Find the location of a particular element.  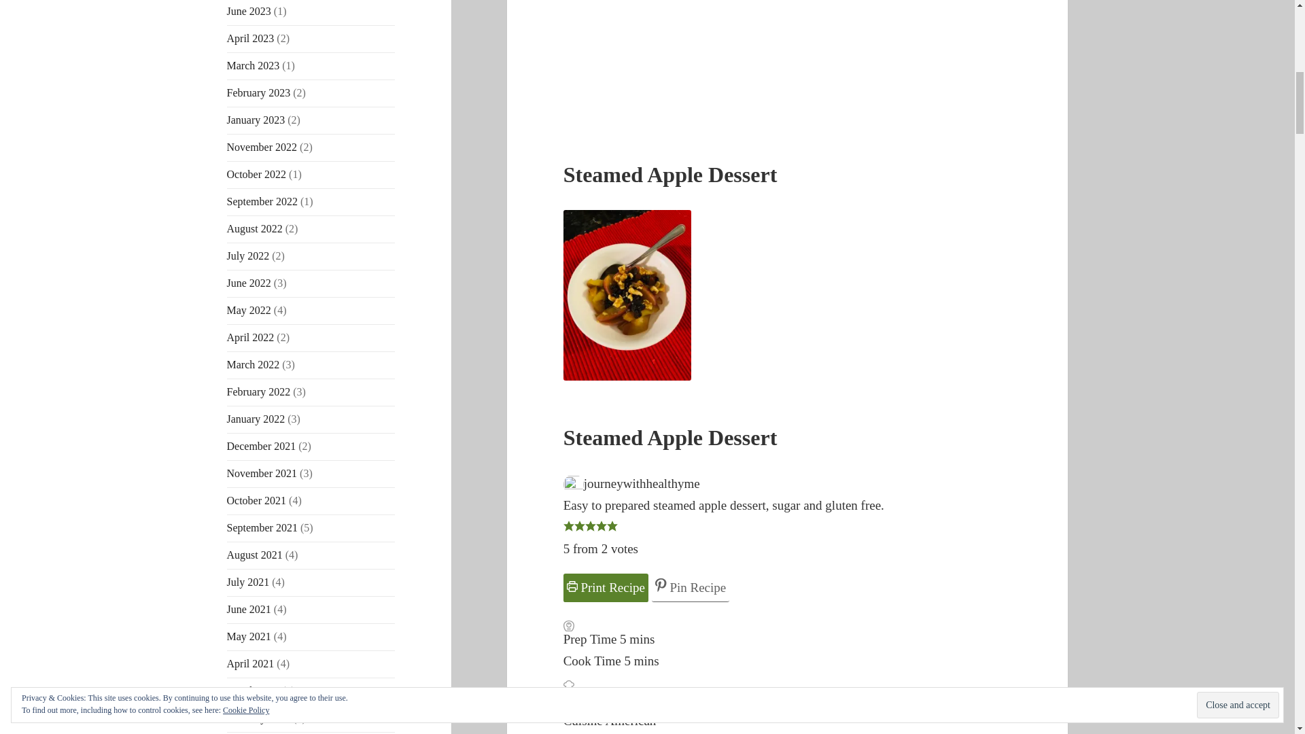

March 2022 is located at coordinates (254, 364).